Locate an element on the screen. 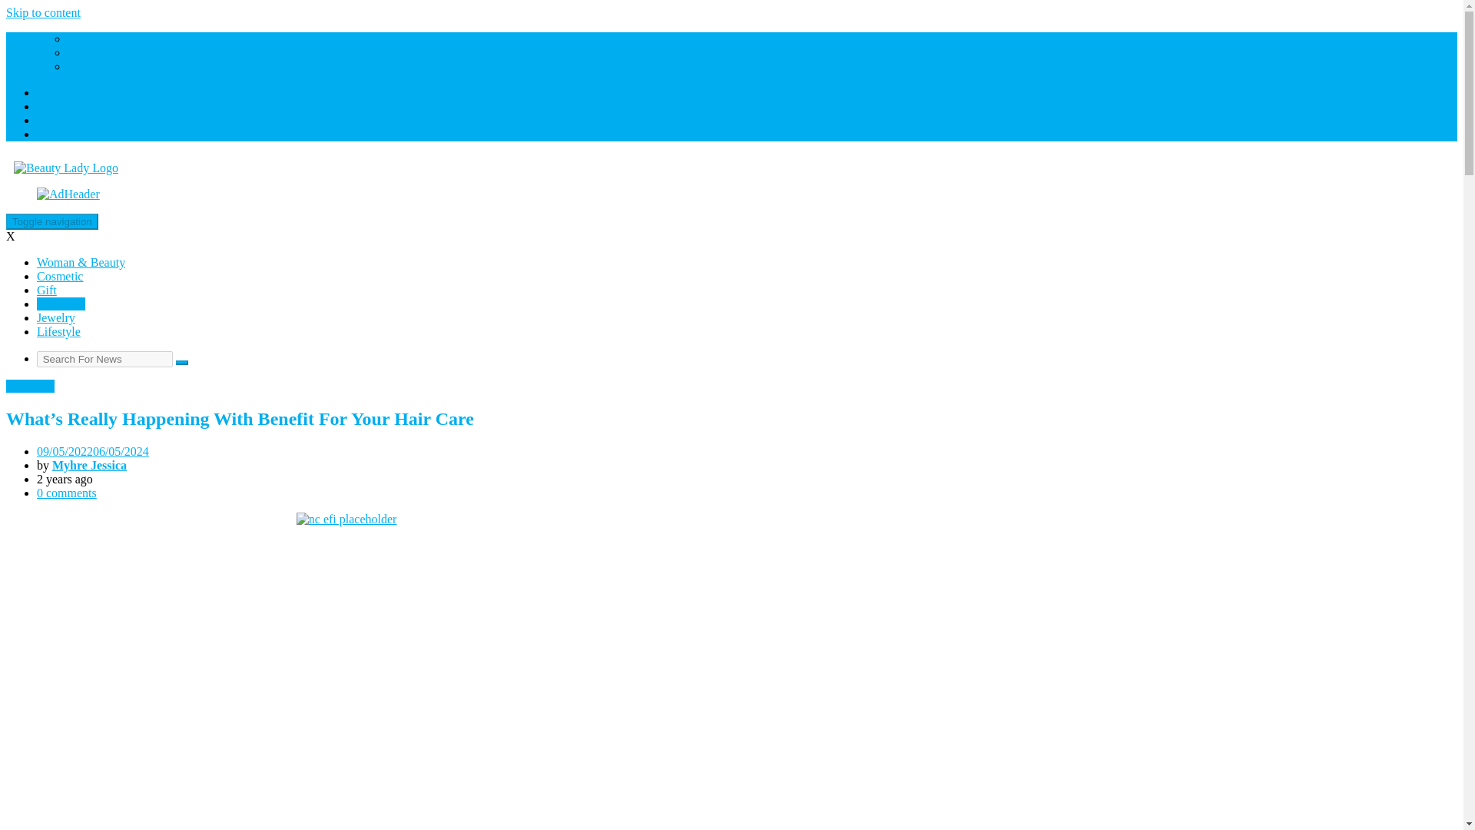 This screenshot has width=1475, height=830. Lifestyle is located at coordinates (58, 331).